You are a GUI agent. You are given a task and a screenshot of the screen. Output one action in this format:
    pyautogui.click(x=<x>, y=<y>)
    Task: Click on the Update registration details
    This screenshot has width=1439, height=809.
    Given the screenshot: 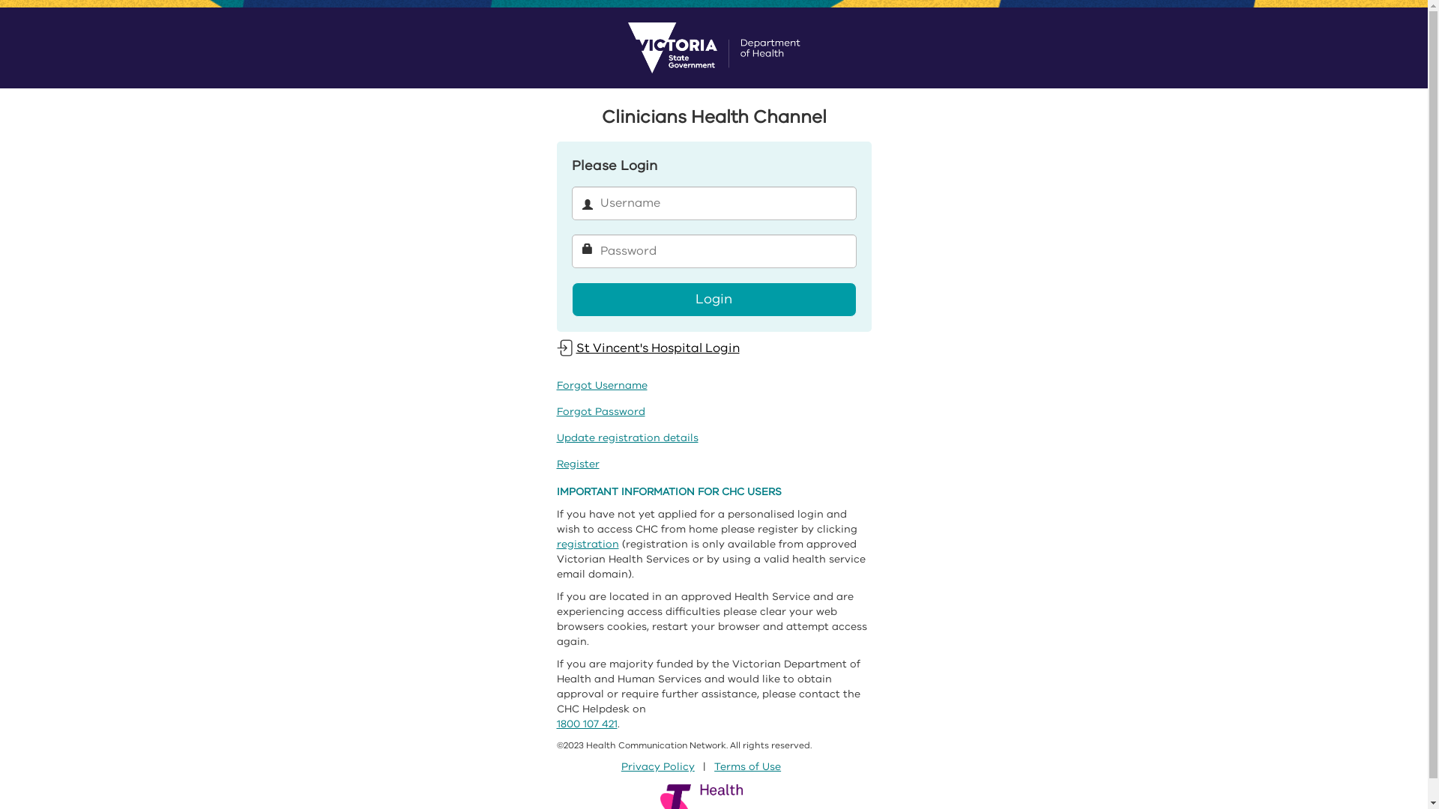 What is the action you would take?
    pyautogui.click(x=627, y=437)
    